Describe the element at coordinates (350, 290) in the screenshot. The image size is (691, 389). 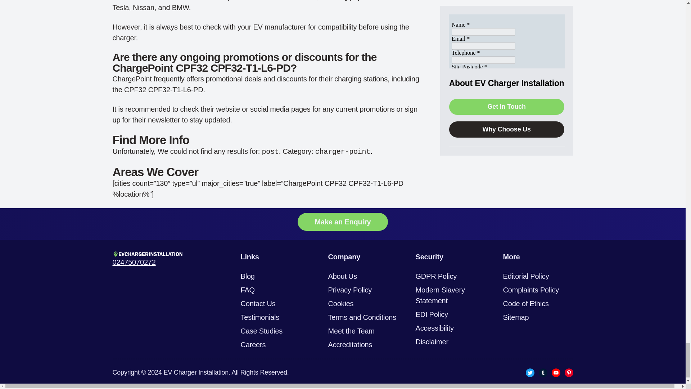
I see `Privacy Policy` at that location.